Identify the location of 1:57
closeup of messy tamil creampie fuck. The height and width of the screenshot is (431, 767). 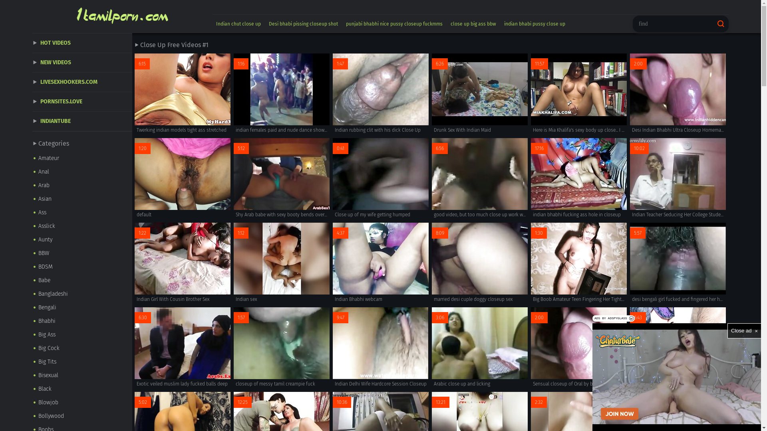
(282, 348).